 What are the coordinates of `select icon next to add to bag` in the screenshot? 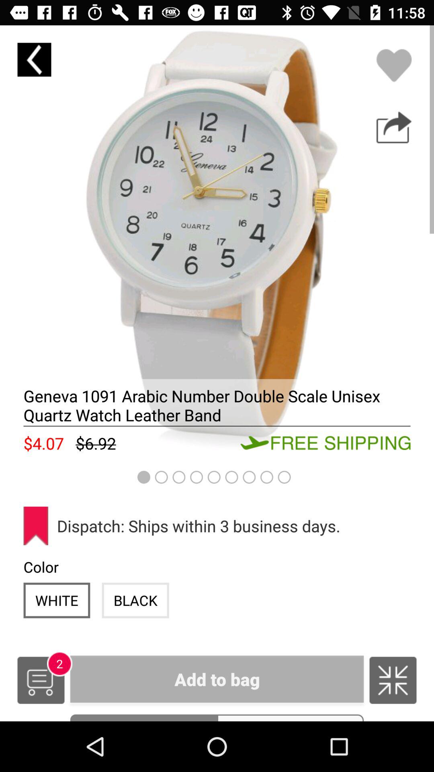 It's located at (41, 680).